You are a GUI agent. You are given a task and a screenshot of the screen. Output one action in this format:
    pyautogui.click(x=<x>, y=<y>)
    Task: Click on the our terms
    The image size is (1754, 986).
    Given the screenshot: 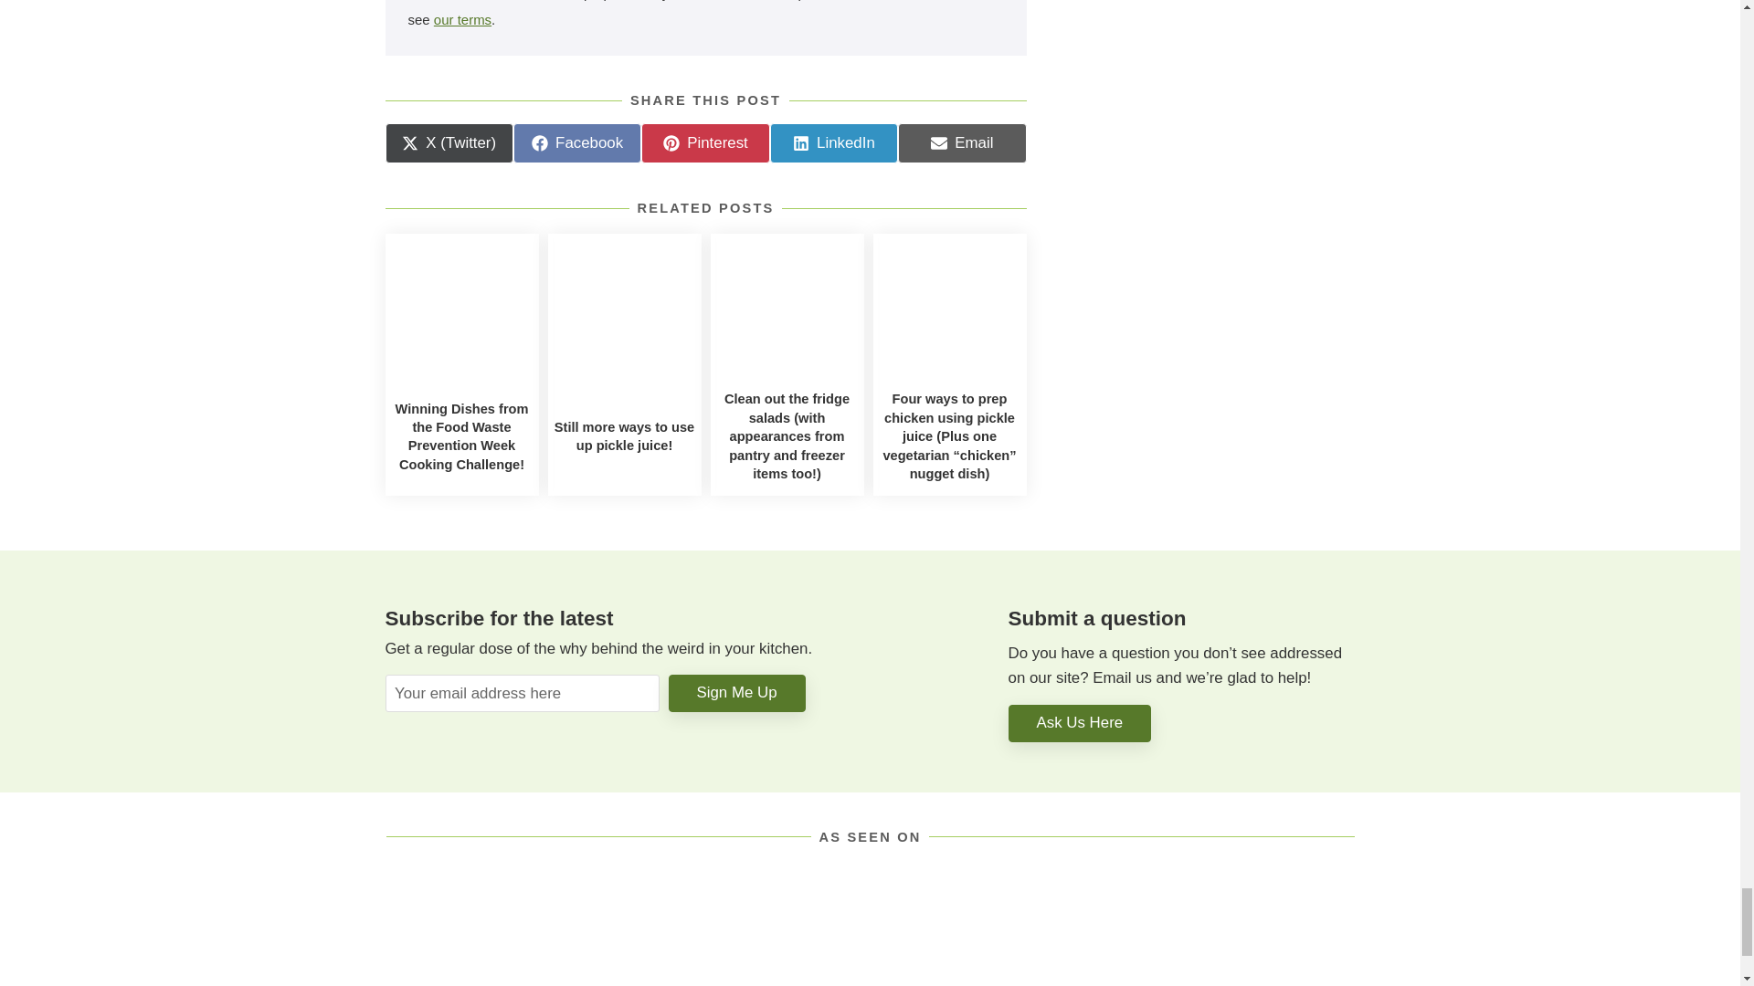 What is the action you would take?
    pyautogui.click(x=705, y=143)
    